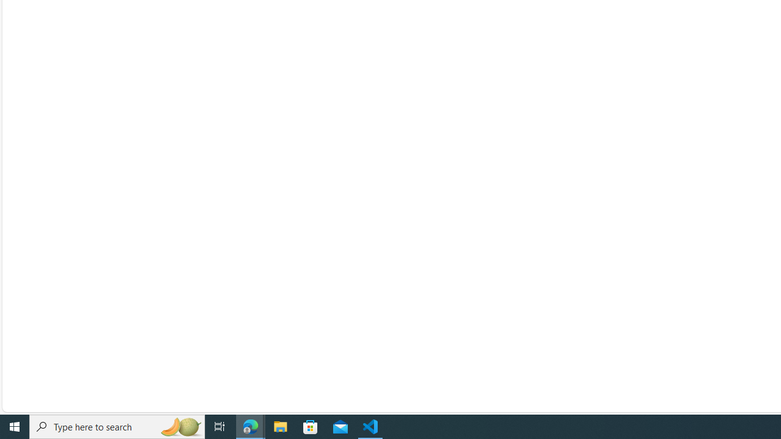 This screenshot has width=781, height=439. What do you see at coordinates (430, 384) in the screenshot?
I see `Your Privacy Choices Opt-Out Icon Your Privacy Choices` at bounding box center [430, 384].